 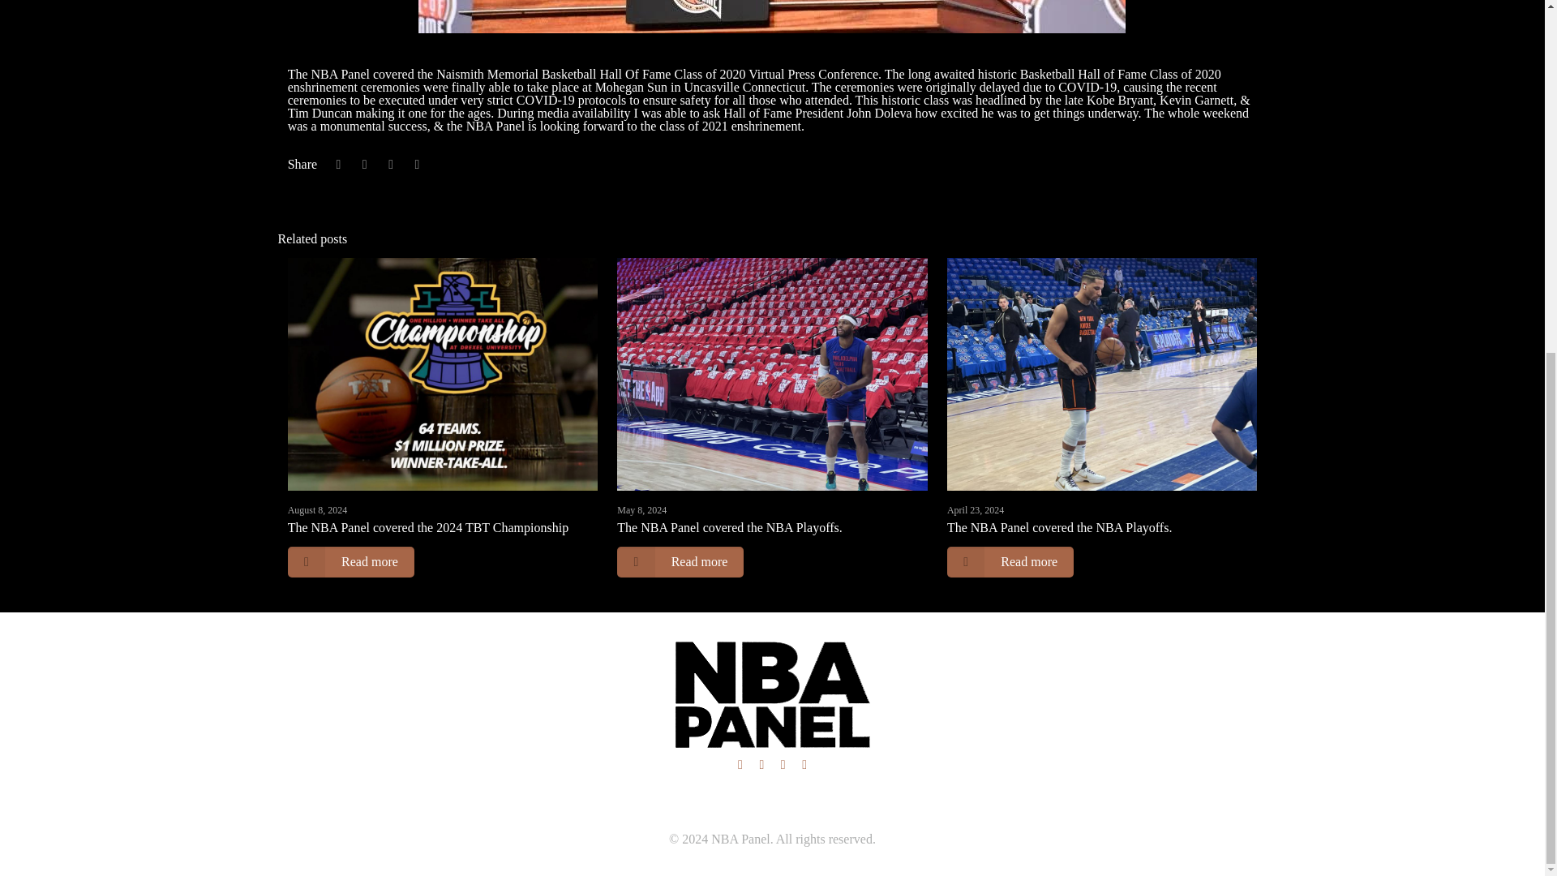 I want to click on The NBA Panel covered the NBA Playoffs., so click(x=729, y=527).